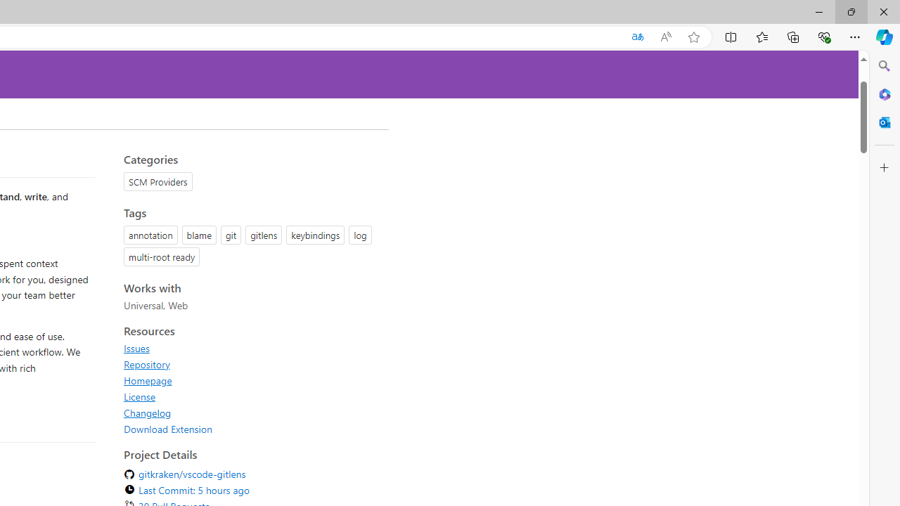 The width and height of the screenshot is (900, 506). Describe the element at coordinates (148, 413) in the screenshot. I see `Changelog` at that location.